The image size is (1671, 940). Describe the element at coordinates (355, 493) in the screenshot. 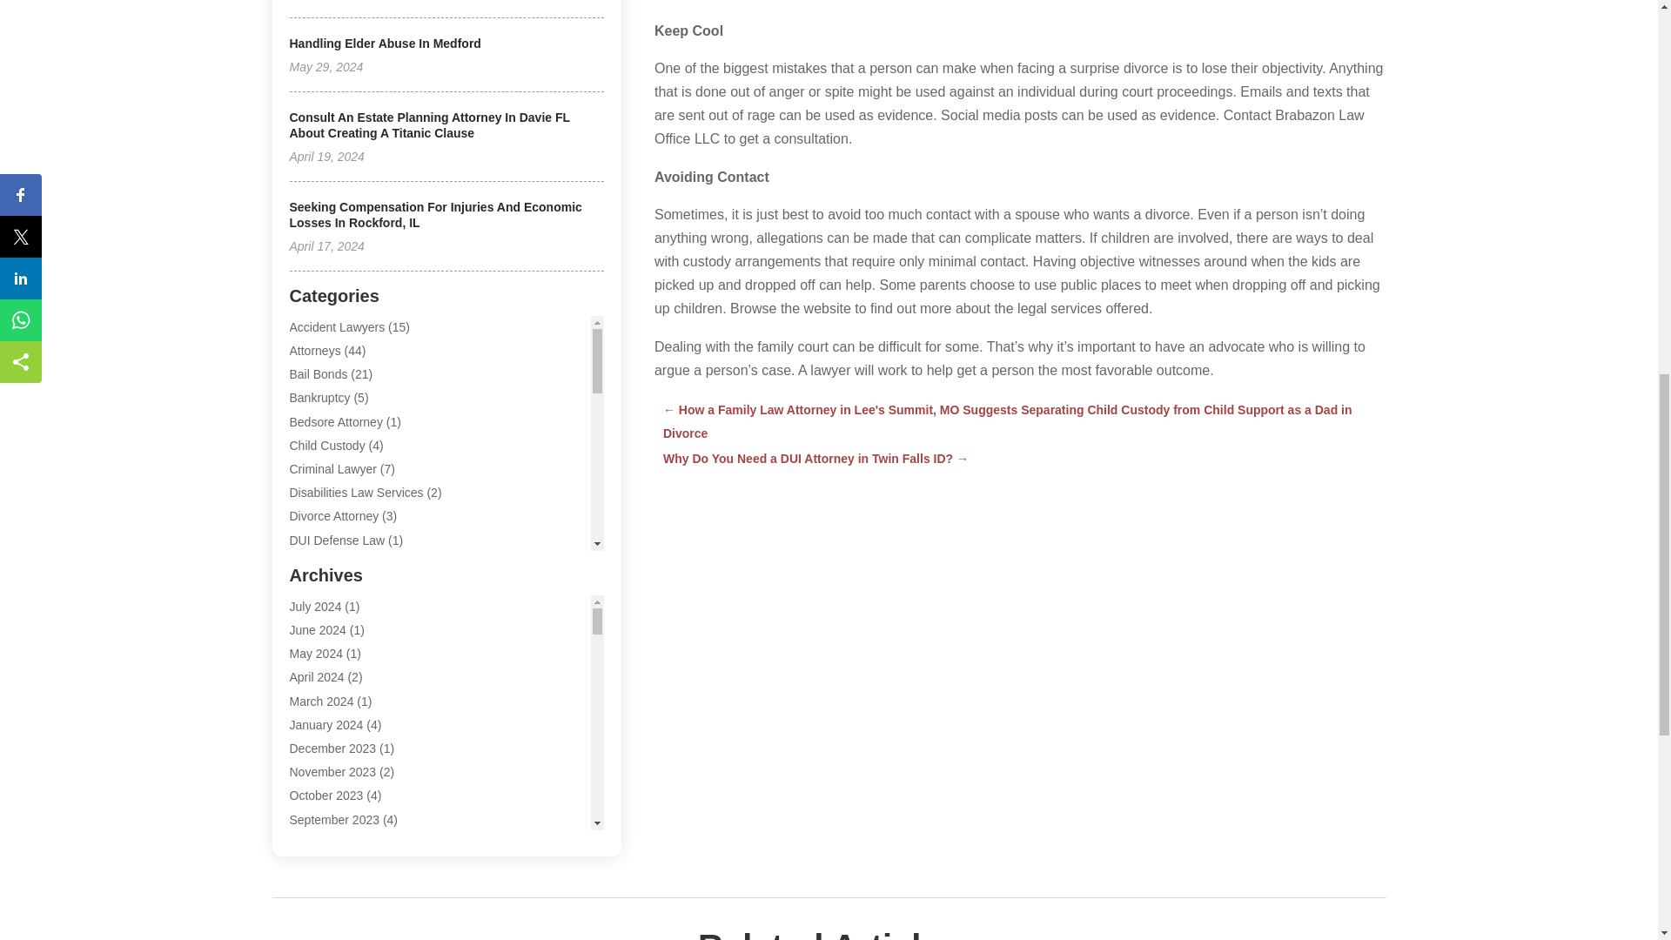

I see `Disabilities Law Services` at that location.